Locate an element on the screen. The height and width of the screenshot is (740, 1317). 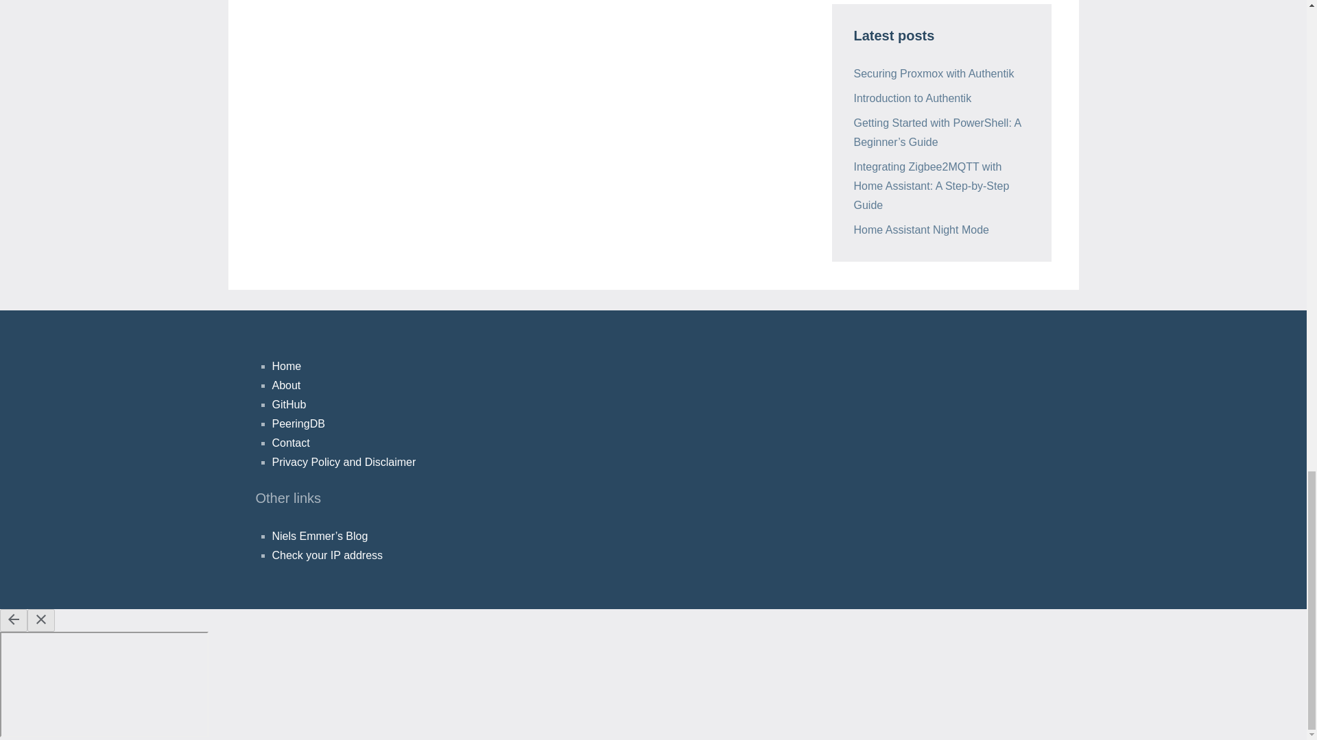
Securing Proxmox with Authentik is located at coordinates (934, 73).